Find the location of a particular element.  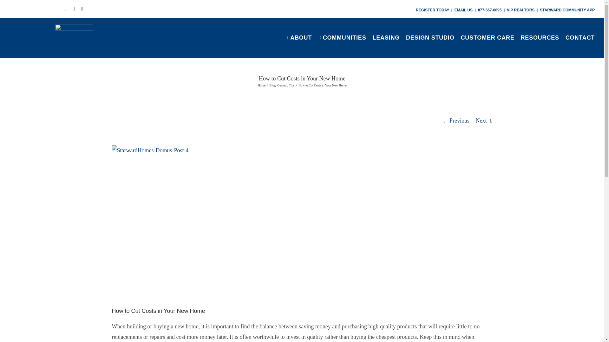

ABOUT is located at coordinates (299, 37).